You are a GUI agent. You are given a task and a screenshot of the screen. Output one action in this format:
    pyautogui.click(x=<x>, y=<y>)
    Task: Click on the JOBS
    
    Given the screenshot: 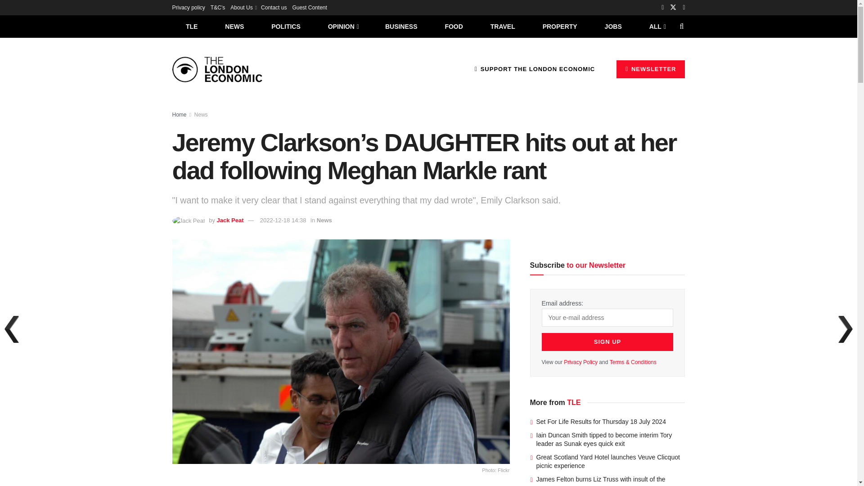 What is the action you would take?
    pyautogui.click(x=613, y=26)
    